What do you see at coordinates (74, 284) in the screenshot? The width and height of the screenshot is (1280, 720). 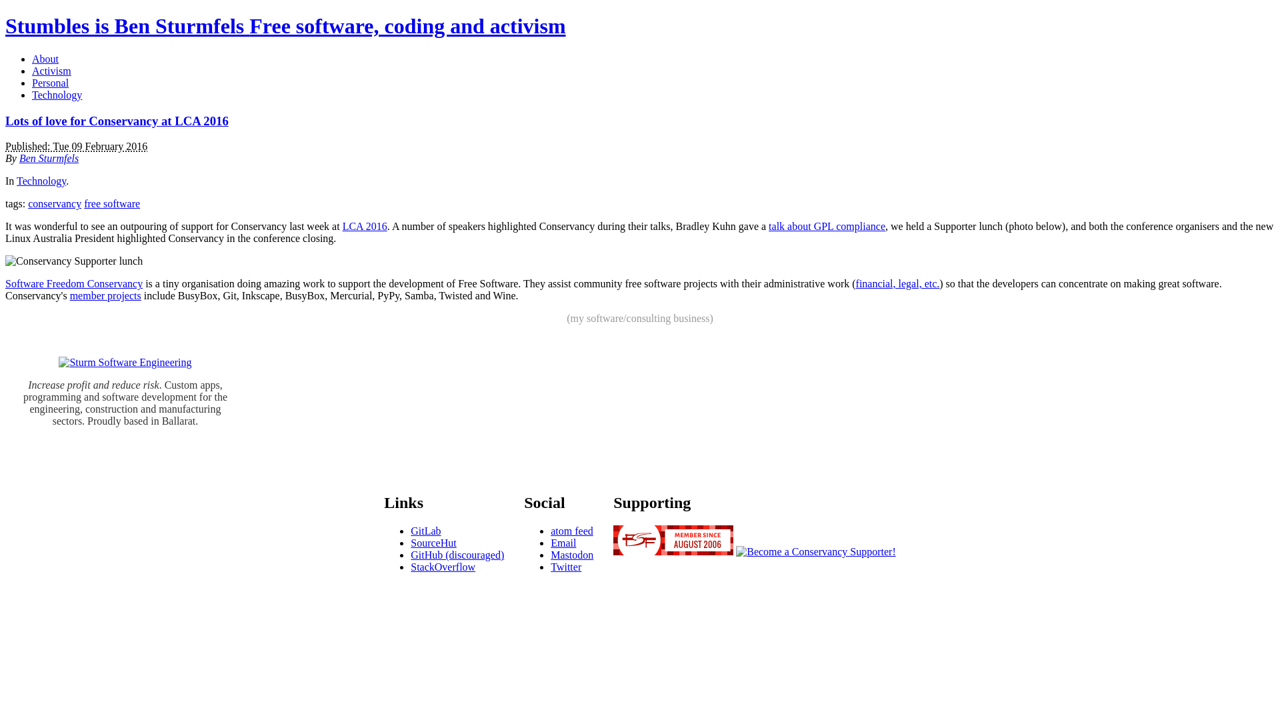 I see `Software Freedom Conservancy` at bounding box center [74, 284].